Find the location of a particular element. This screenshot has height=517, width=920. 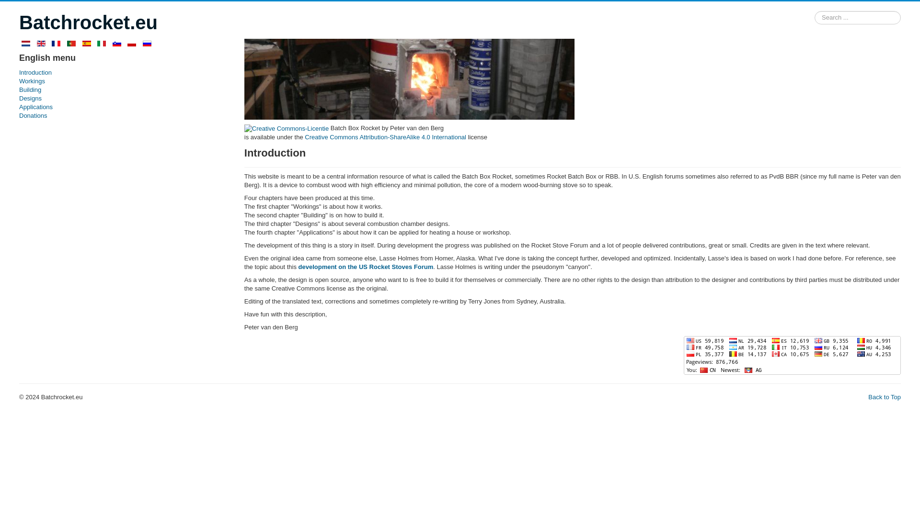

Italiano is located at coordinates (102, 44).